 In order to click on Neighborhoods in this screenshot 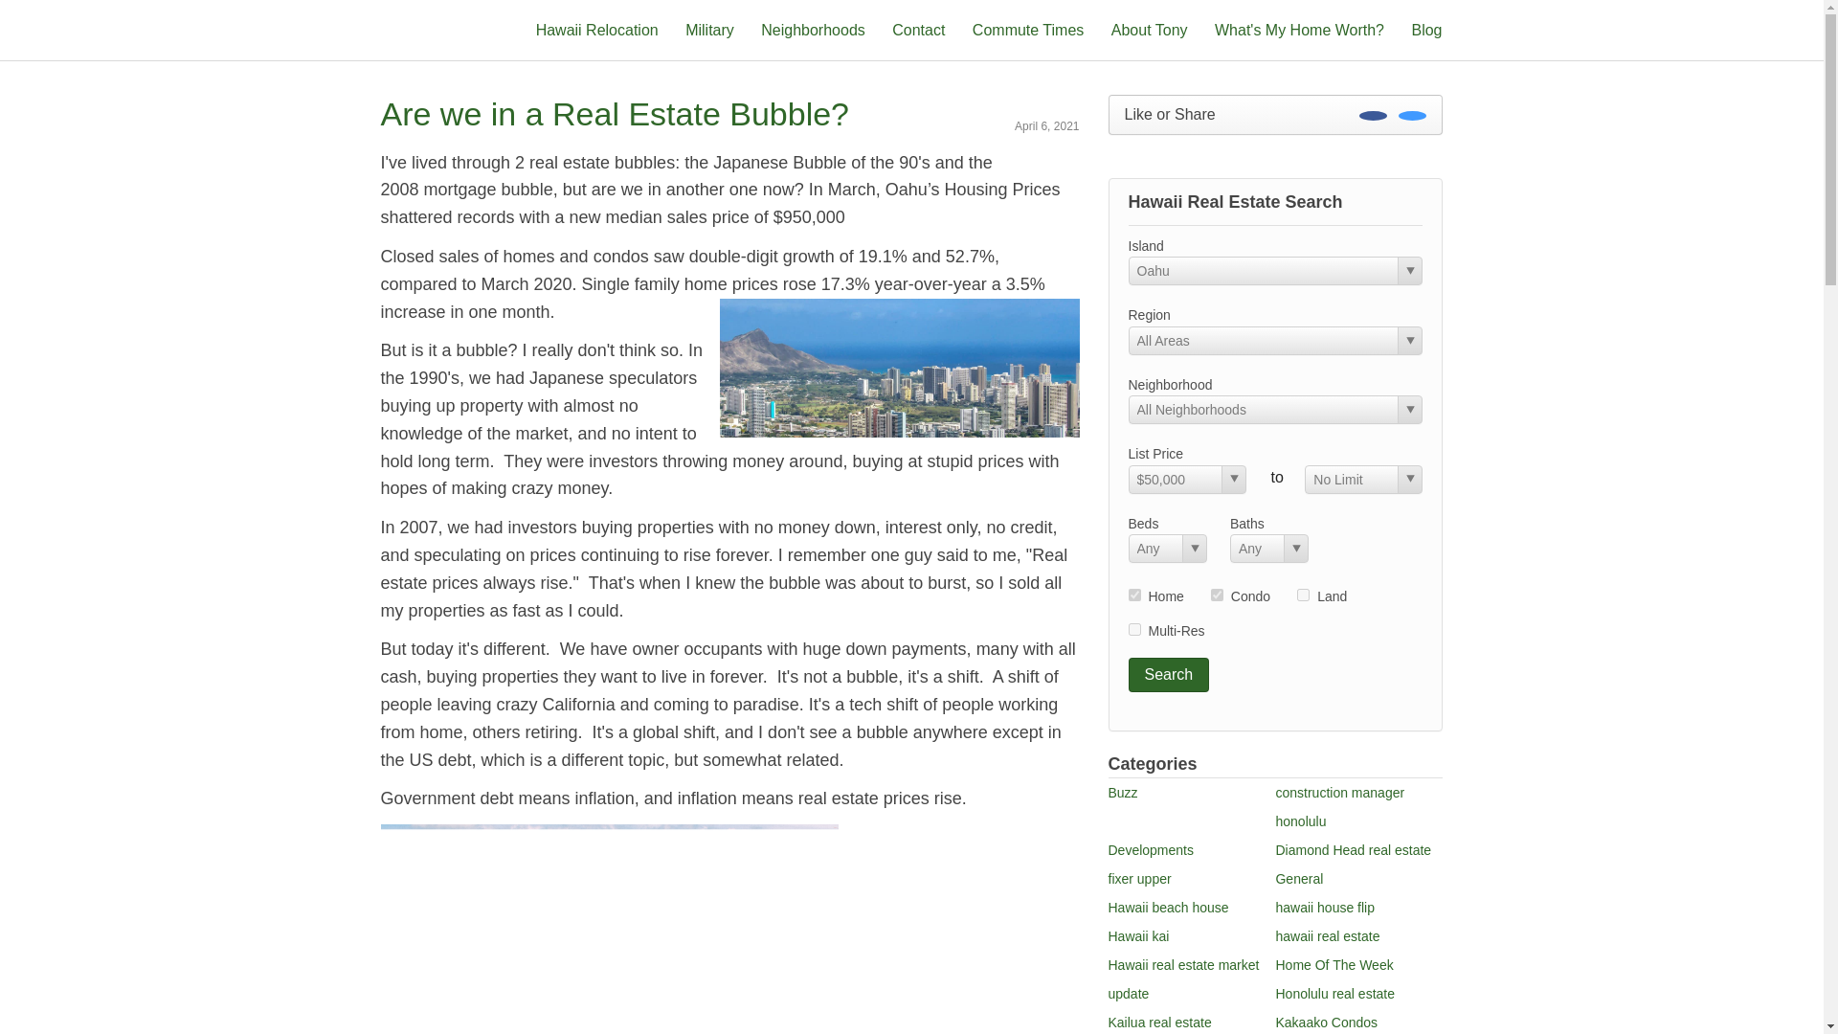, I will do `click(813, 29)`.